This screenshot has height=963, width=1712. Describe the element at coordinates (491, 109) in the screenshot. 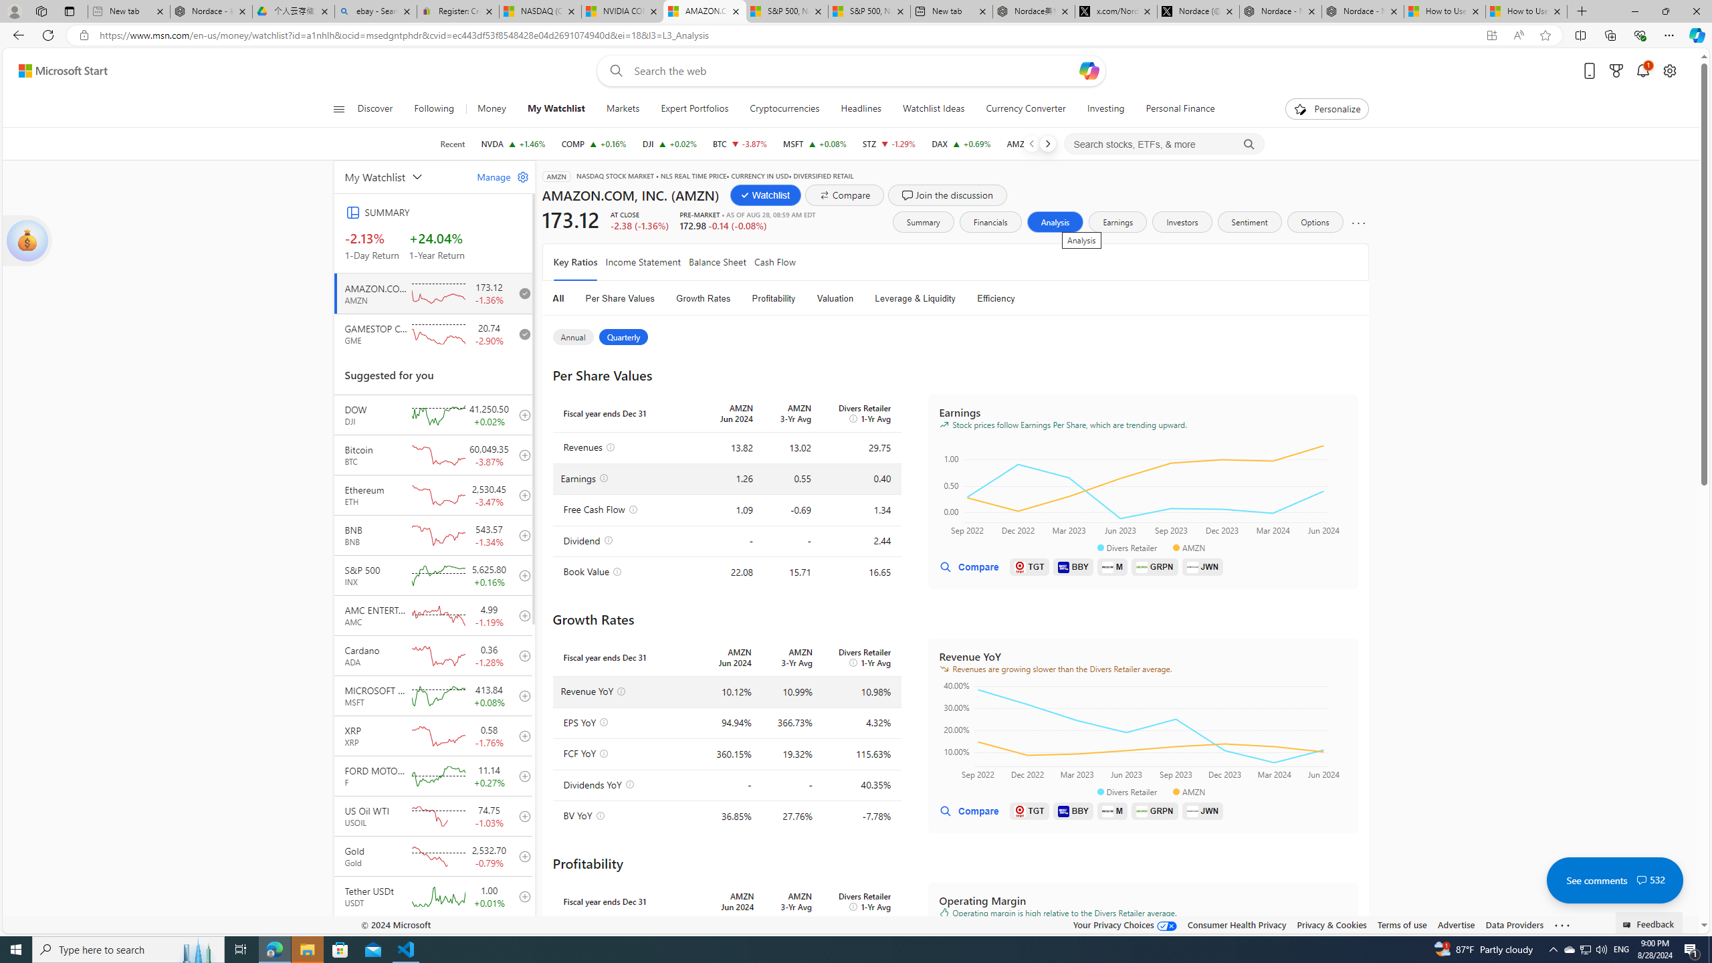

I see `Money` at that location.